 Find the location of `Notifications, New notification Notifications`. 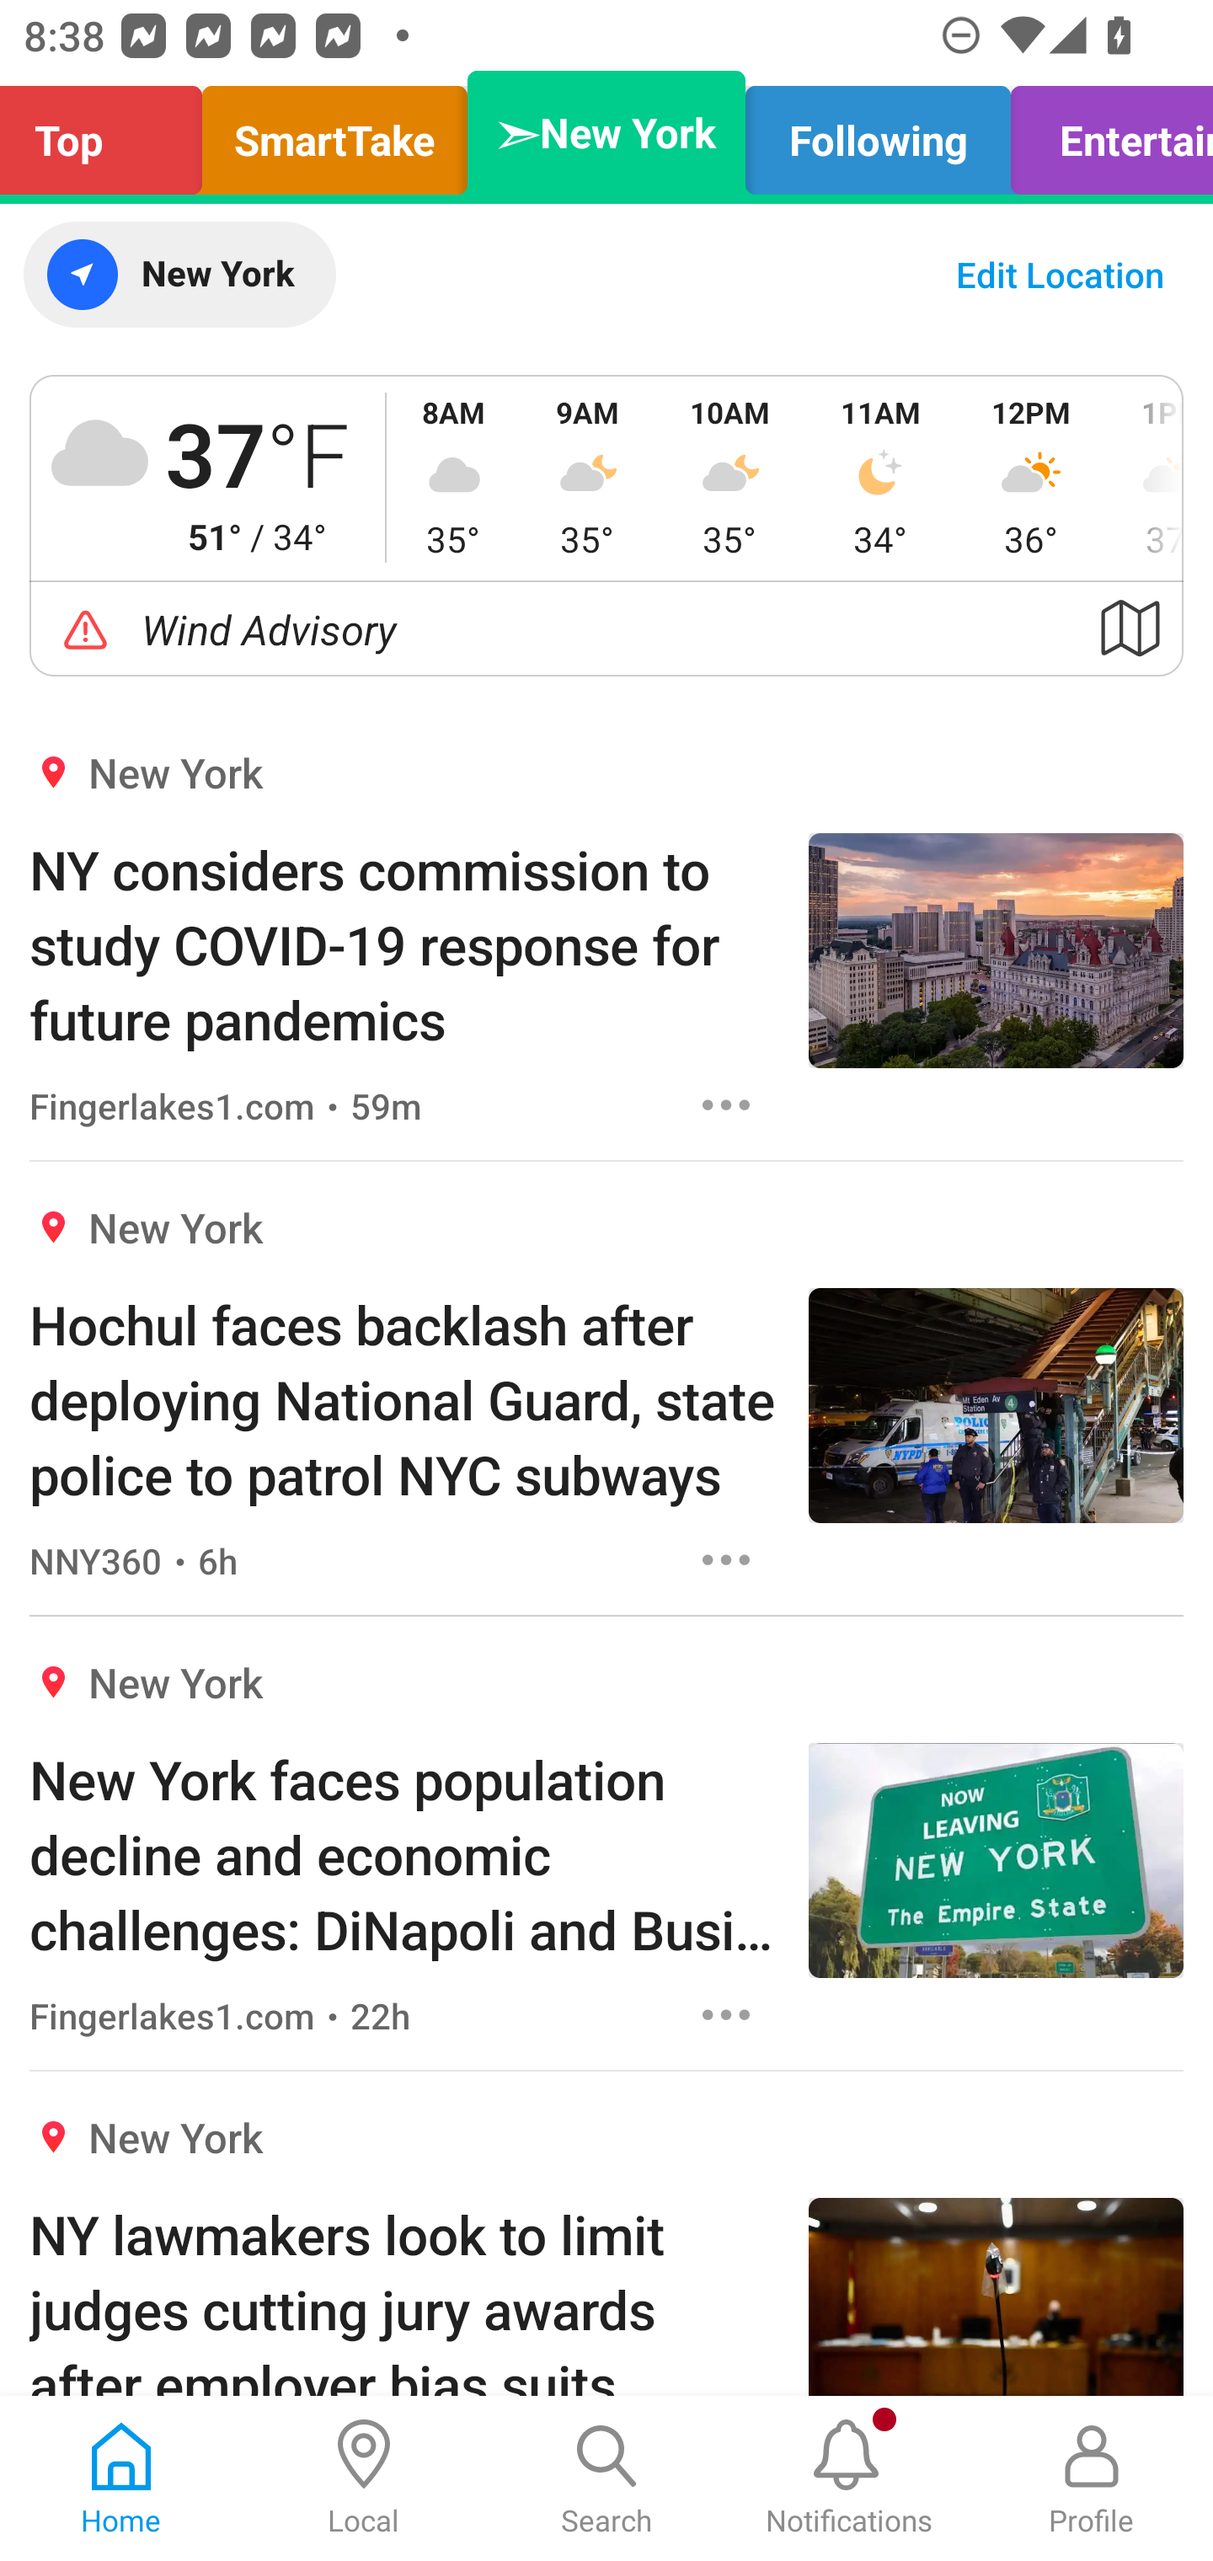

Notifications, New notification Notifications is located at coordinates (849, 2478).